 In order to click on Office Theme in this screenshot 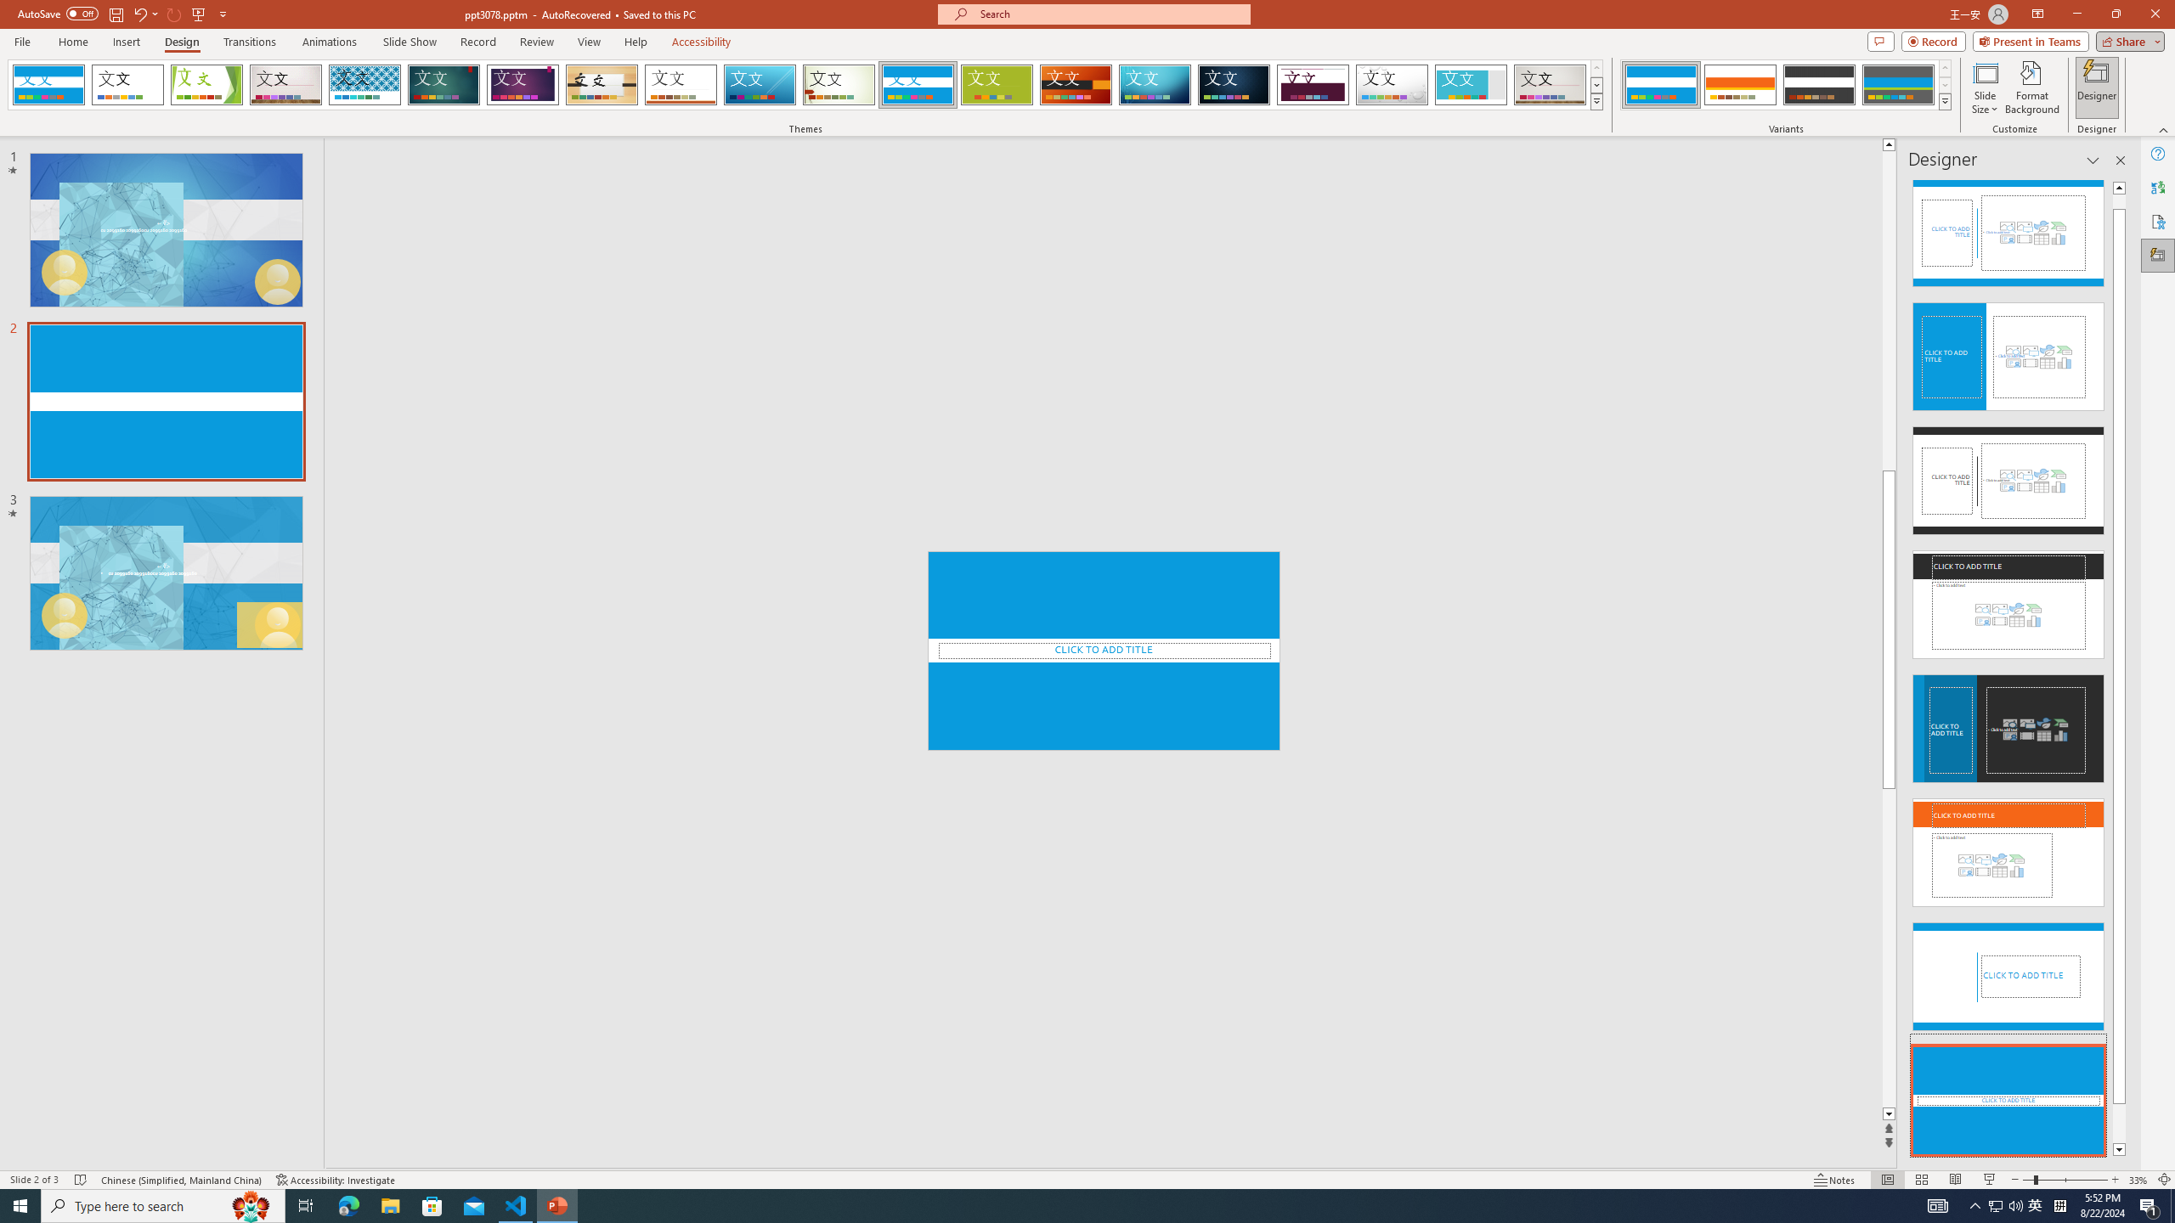, I will do `click(127, 85)`.